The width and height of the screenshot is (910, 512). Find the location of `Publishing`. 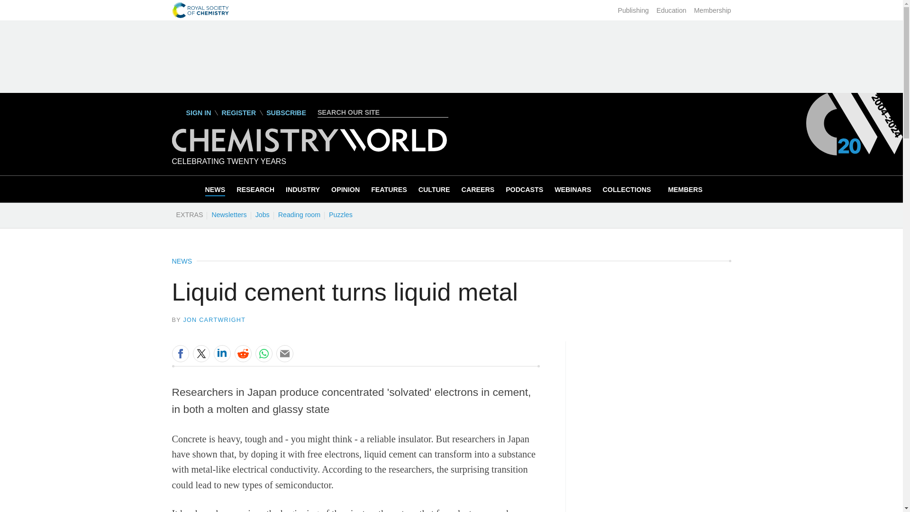

Publishing is located at coordinates (633, 10).